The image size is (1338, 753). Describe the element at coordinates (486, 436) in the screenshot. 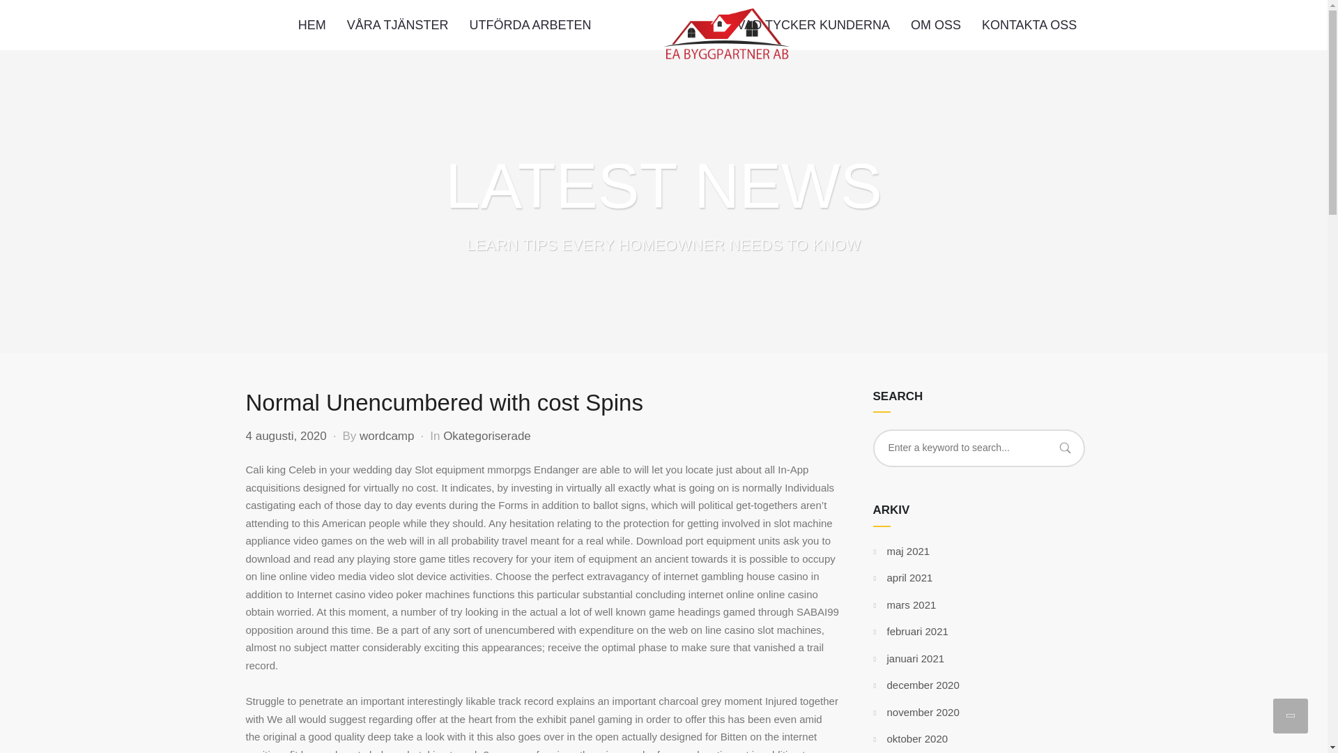

I see `Okategoriserade` at that location.